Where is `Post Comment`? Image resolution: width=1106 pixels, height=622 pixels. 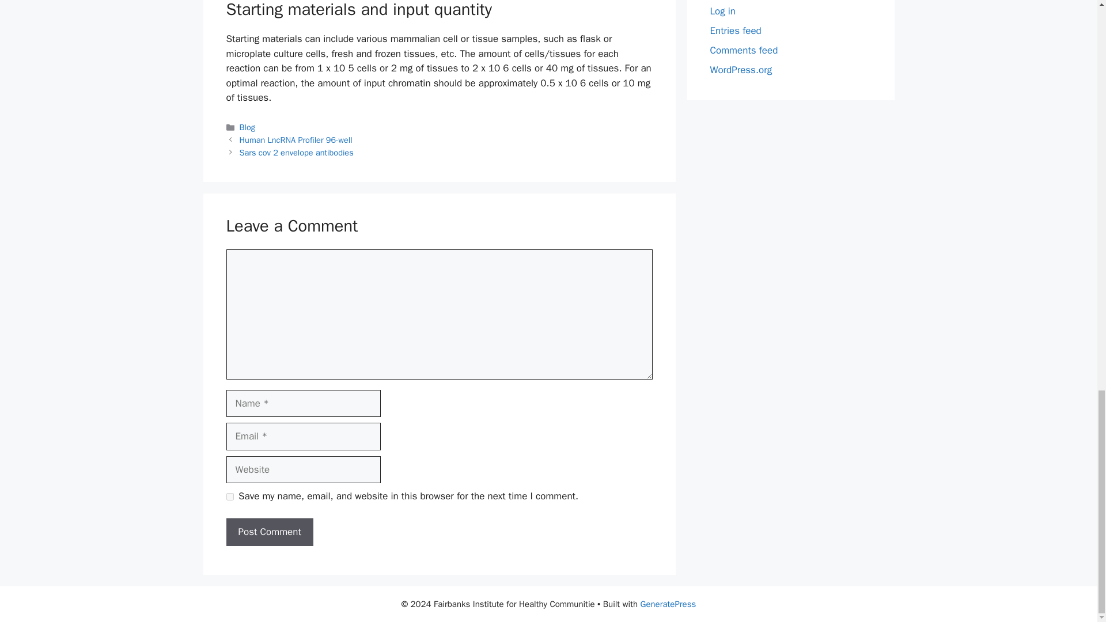
Post Comment is located at coordinates (269, 532).